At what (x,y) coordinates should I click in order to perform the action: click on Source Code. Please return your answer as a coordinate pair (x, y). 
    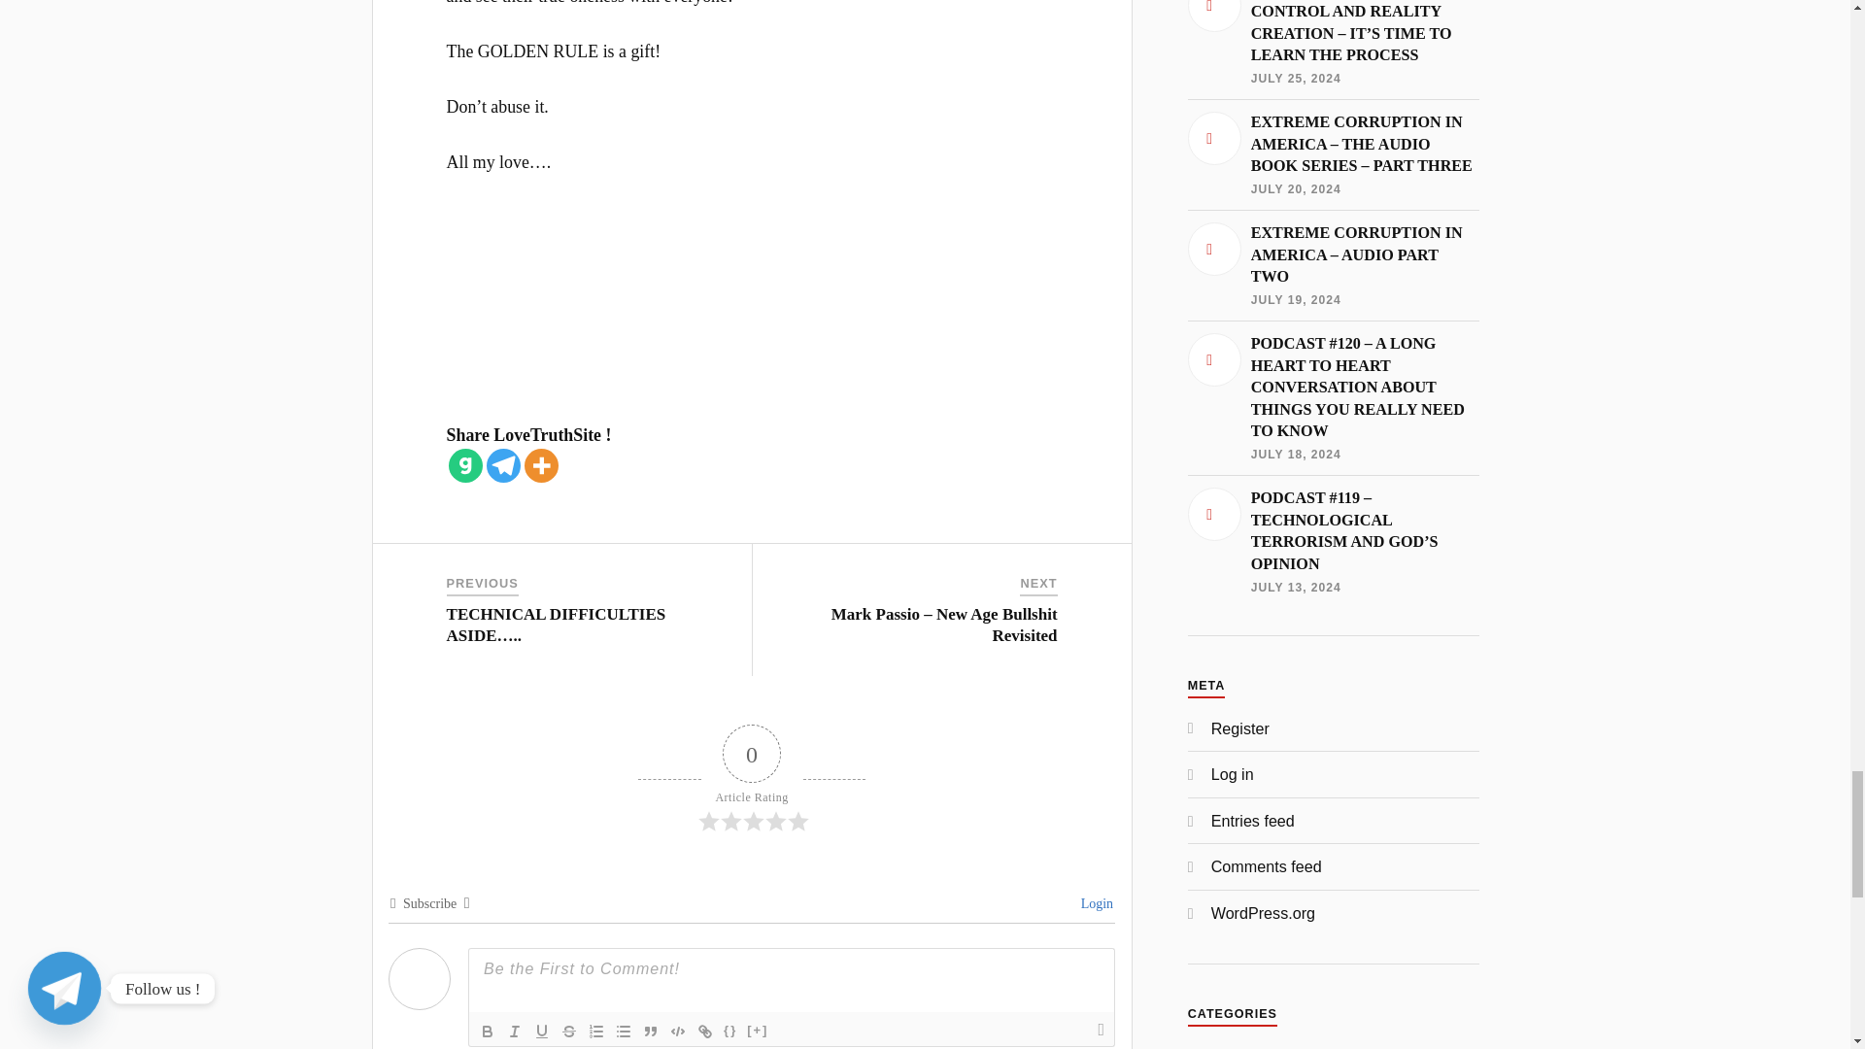
    Looking at the image, I should click on (730, 1031).